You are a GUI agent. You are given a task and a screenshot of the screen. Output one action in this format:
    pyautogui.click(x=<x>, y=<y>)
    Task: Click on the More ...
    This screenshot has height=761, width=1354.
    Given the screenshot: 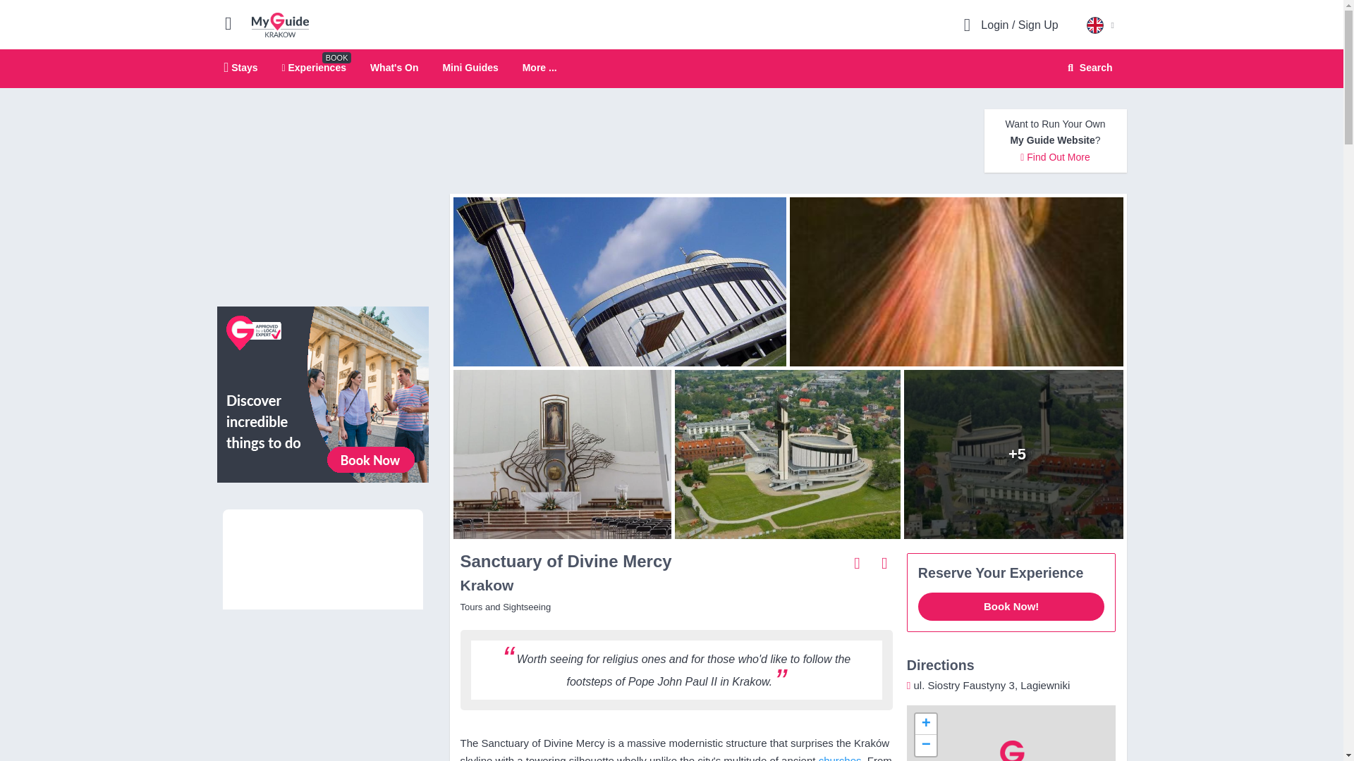 What is the action you would take?
    pyautogui.click(x=539, y=68)
    